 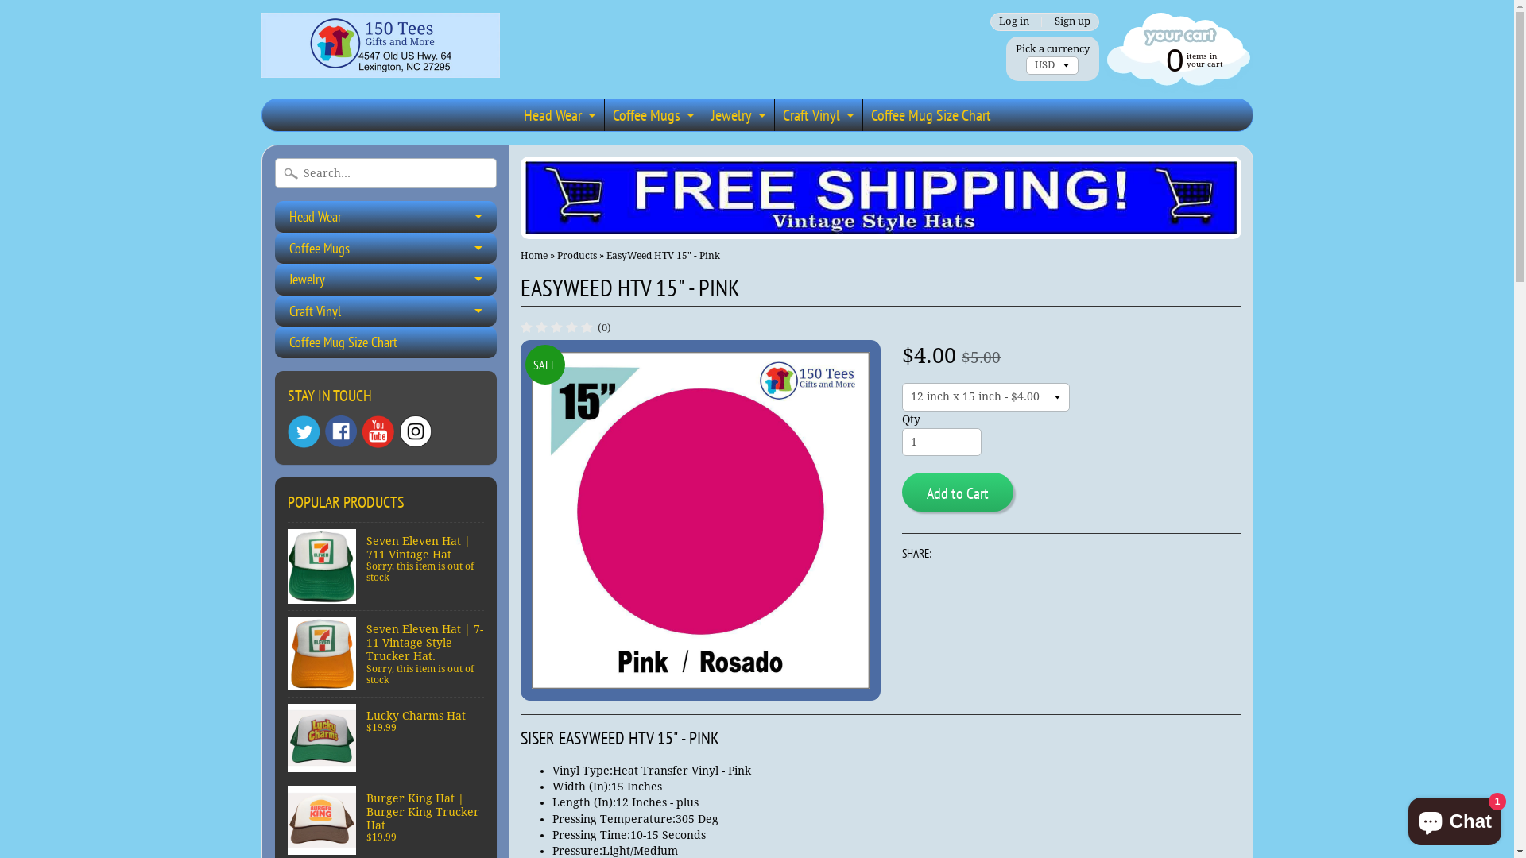 I want to click on Twitter, so click(x=304, y=432).